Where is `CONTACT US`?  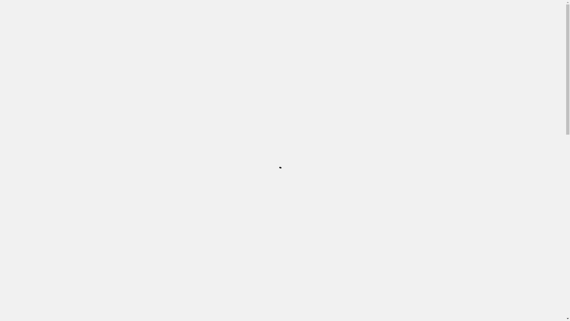 CONTACT US is located at coordinates (311, 29).